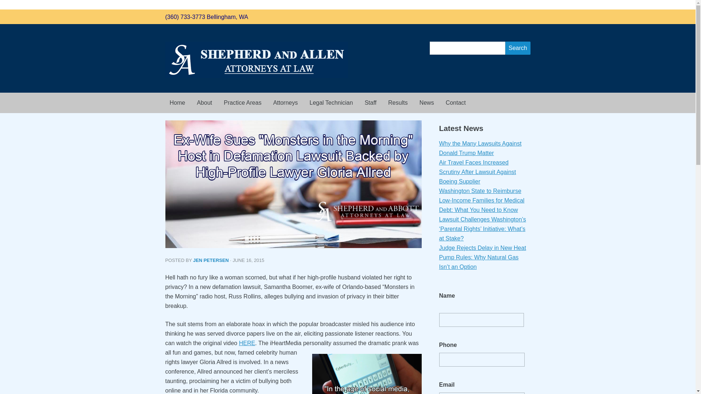  Describe the element at coordinates (247, 343) in the screenshot. I see `HERE` at that location.